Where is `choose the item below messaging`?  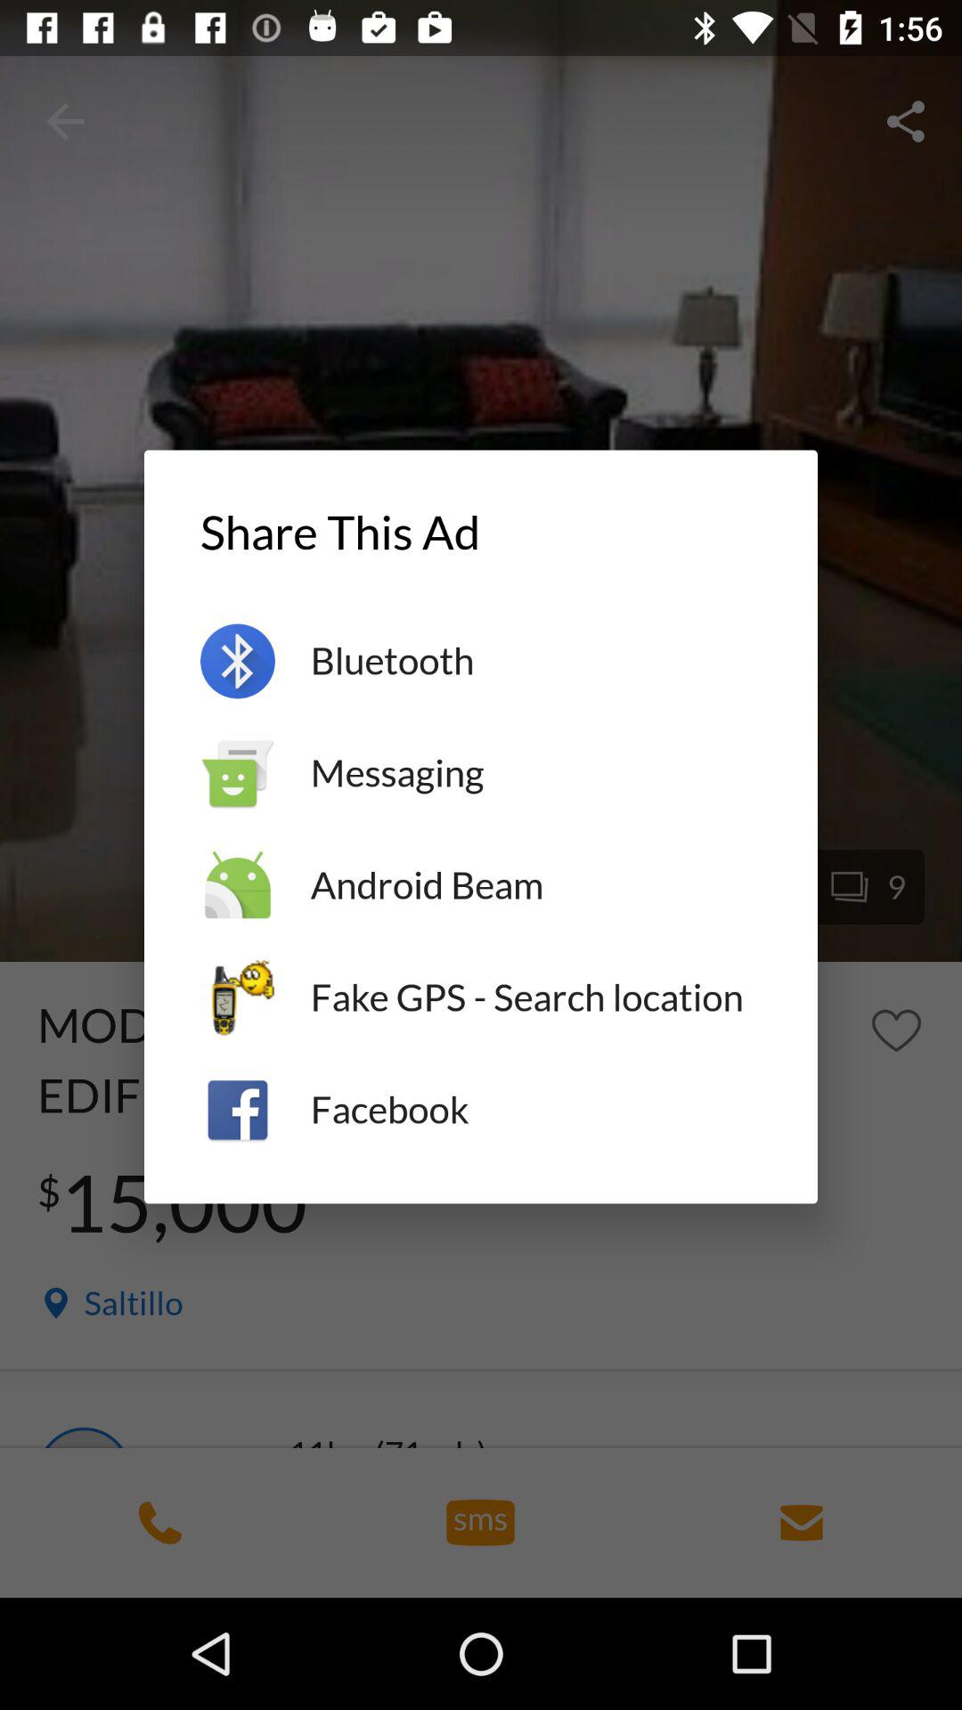 choose the item below messaging is located at coordinates (536, 885).